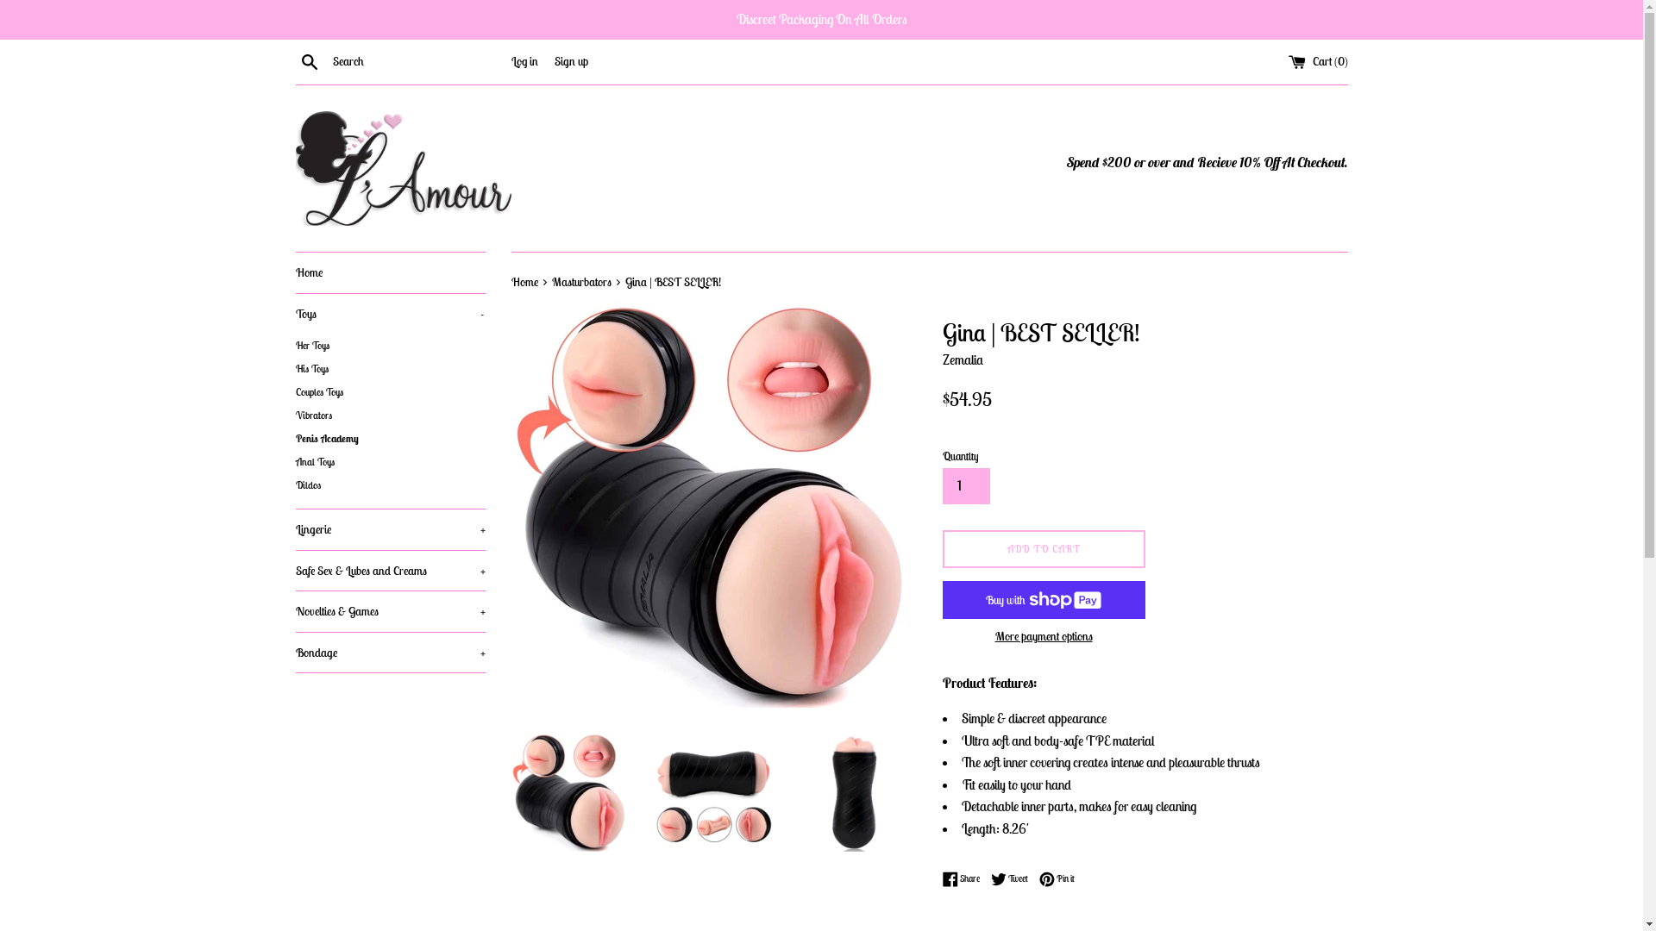 The image size is (1656, 931). Describe the element at coordinates (390, 438) in the screenshot. I see `Penis Academy` at that location.